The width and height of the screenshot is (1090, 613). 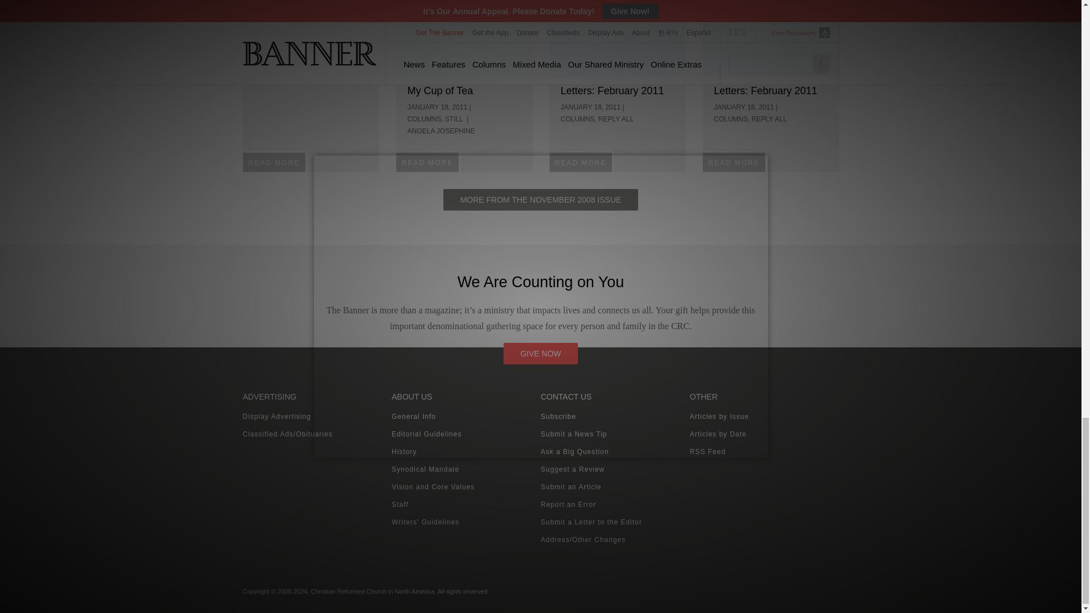 I want to click on ANGELA JOSEPHINE, so click(x=442, y=131).